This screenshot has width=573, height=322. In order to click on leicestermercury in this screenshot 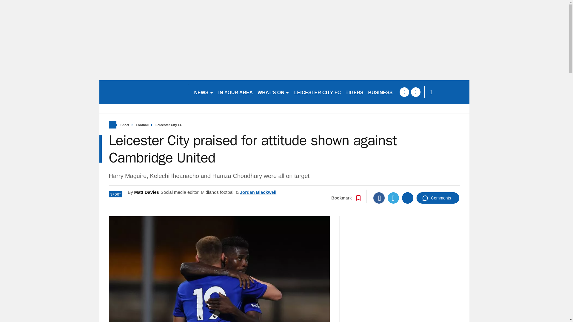, I will do `click(144, 92)`.